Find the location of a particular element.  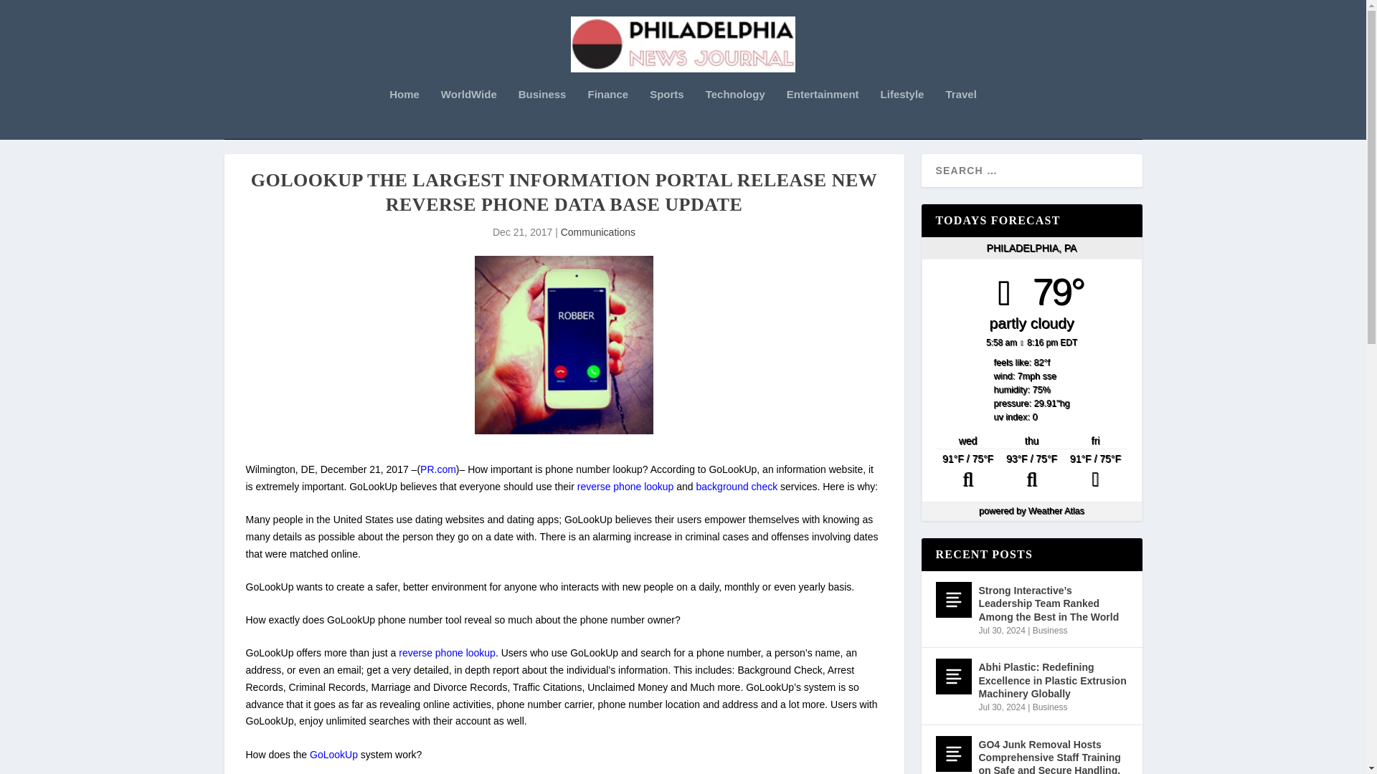

PM Thunderstorms is located at coordinates (1095, 472).